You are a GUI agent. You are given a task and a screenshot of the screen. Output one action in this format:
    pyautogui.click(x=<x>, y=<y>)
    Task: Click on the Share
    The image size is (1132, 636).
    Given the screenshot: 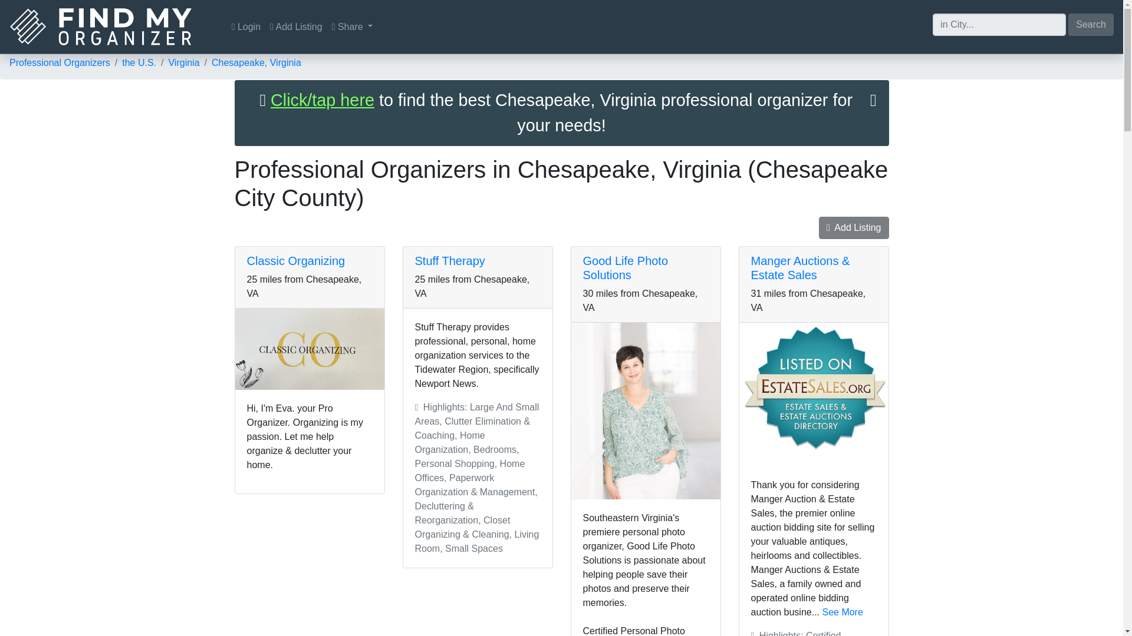 What is the action you would take?
    pyautogui.click(x=353, y=26)
    